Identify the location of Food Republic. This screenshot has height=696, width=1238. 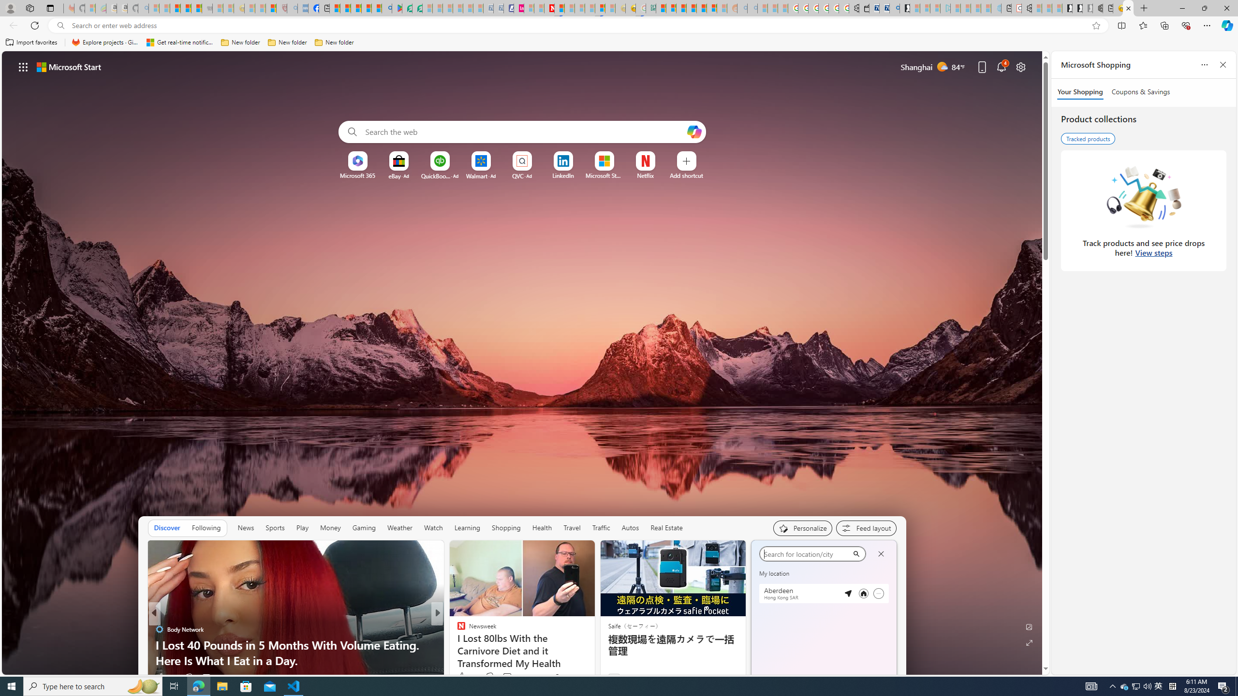
(457, 645).